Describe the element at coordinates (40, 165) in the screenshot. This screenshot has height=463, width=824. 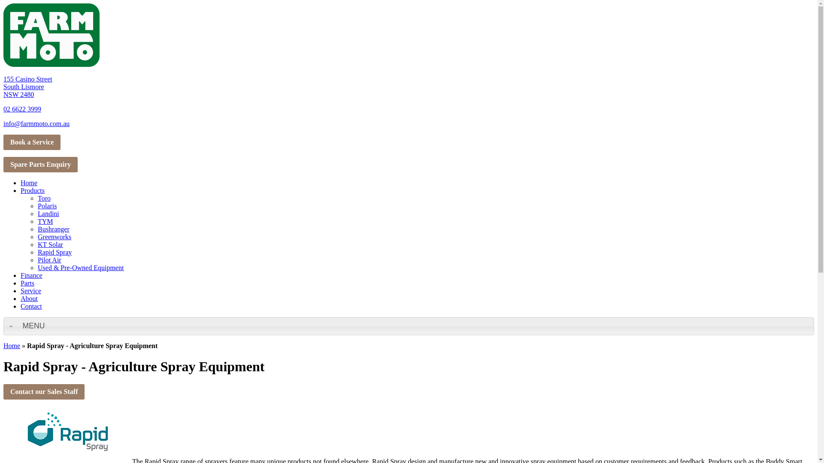
I see `Spare Parts Enquiry` at that location.